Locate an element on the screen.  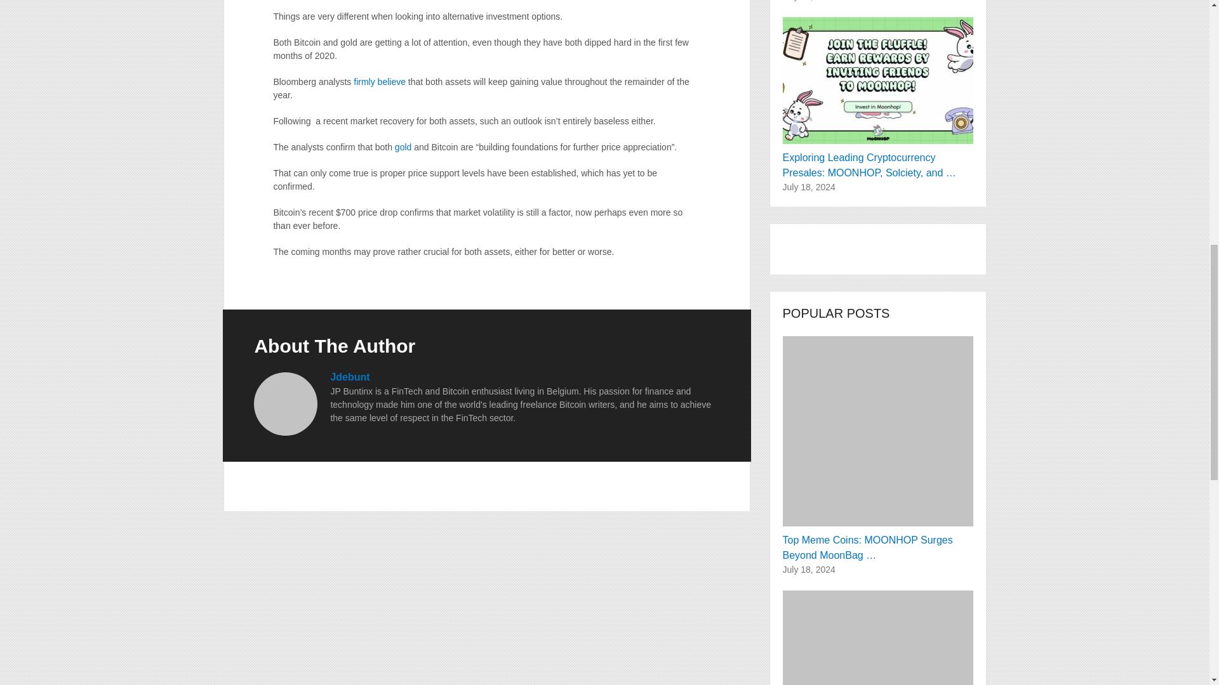
gold is located at coordinates (403, 147).